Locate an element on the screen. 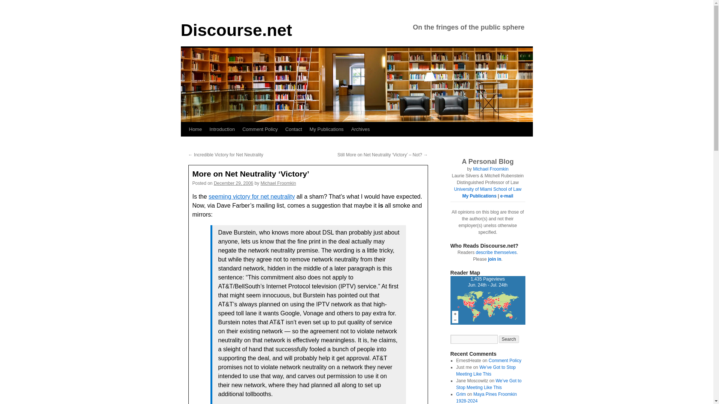 The image size is (719, 404). Maya Pines Froomkin 1928-2024 is located at coordinates (278, 183).